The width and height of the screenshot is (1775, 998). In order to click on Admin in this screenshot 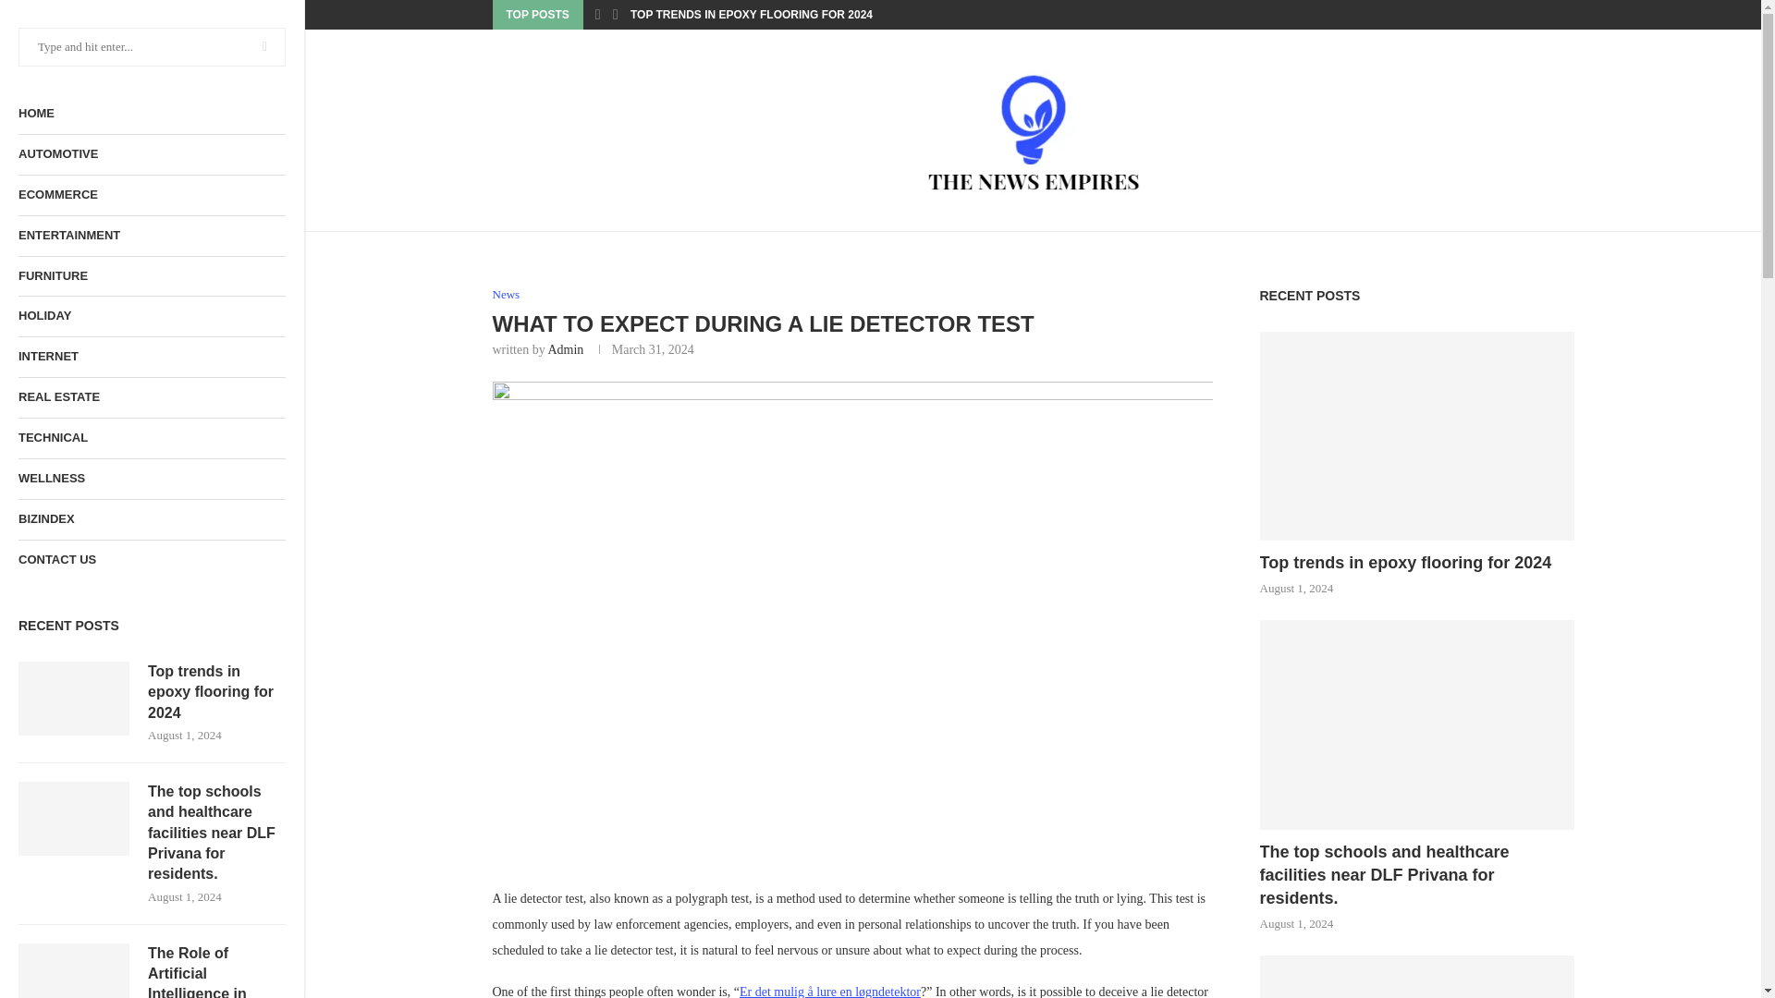, I will do `click(565, 349)`.